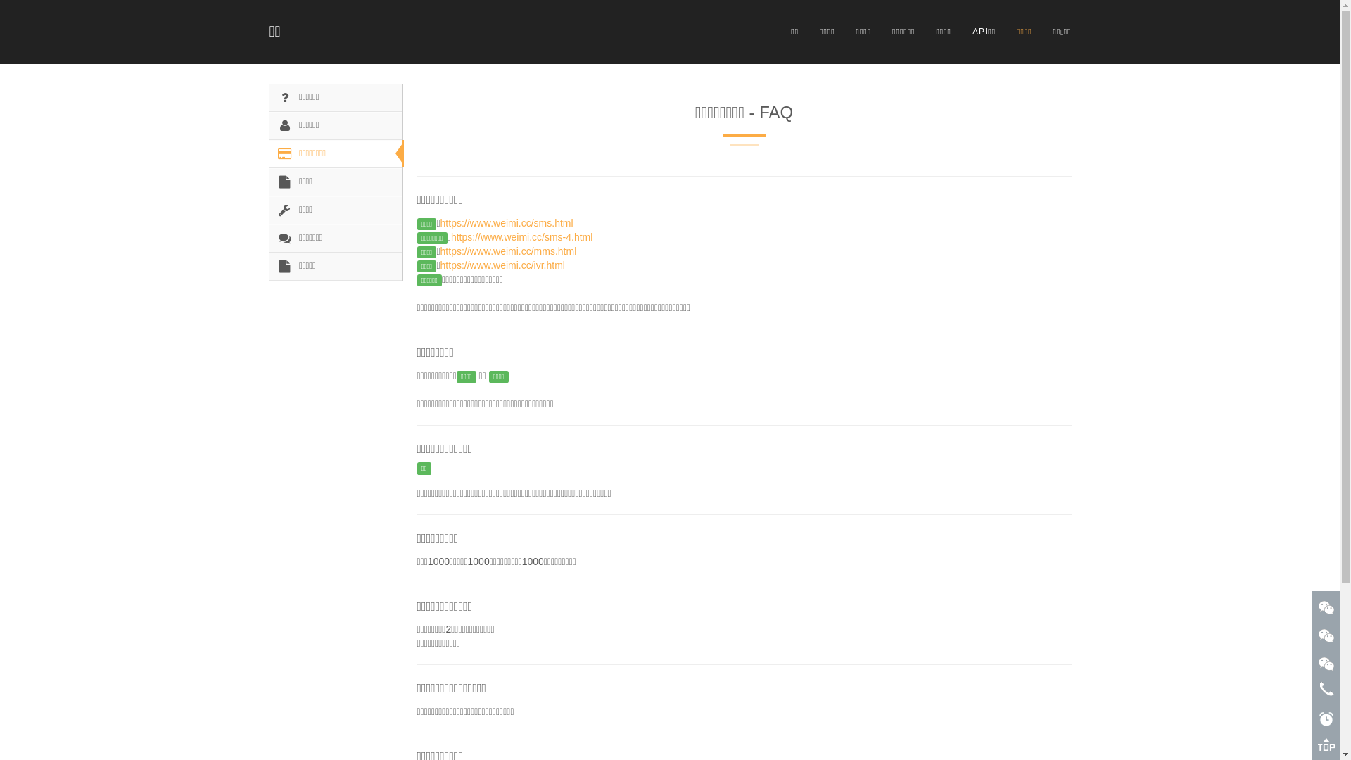 The image size is (1351, 760). Describe the element at coordinates (507, 223) in the screenshot. I see `https://www.weimi.cc/sms.html` at that location.